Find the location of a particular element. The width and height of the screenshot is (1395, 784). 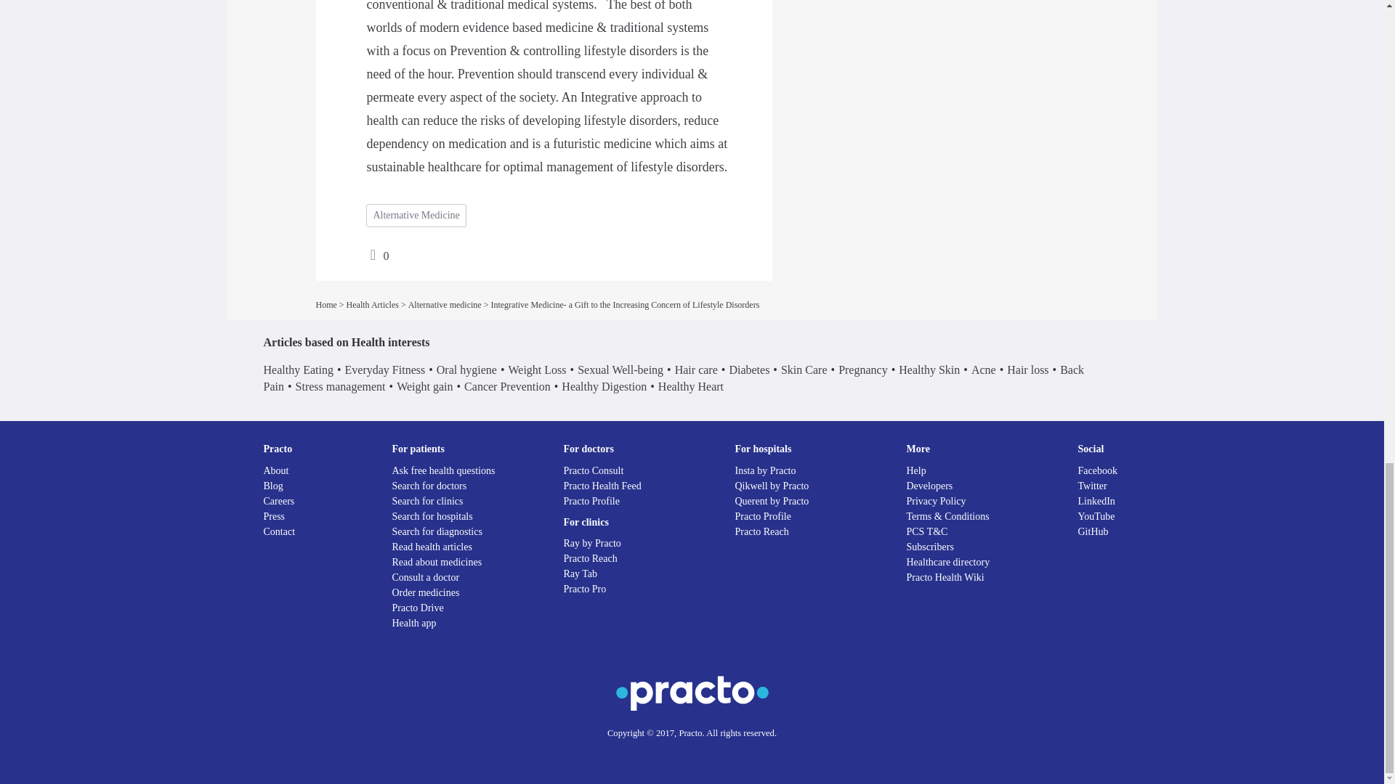

Health Articles is located at coordinates (372, 304).